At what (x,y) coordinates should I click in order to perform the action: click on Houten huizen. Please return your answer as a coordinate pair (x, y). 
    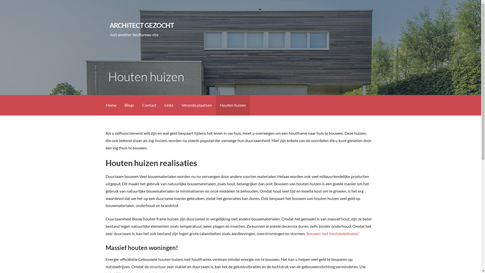
    Looking at the image, I should click on (232, 105).